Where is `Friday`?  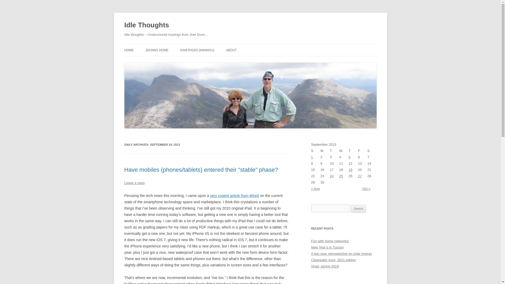
Friday is located at coordinates (363, 151).